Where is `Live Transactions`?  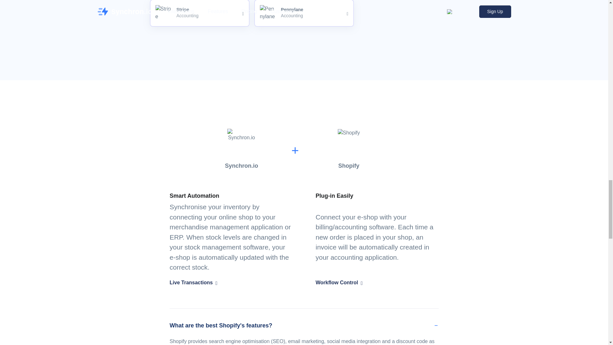 Live Transactions is located at coordinates (200, 13).